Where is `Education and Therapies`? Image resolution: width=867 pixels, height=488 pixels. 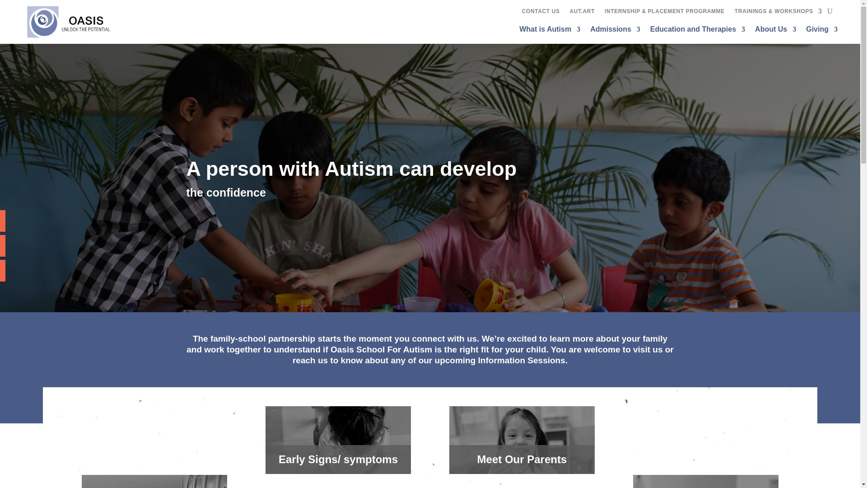 Education and Therapies is located at coordinates (697, 31).